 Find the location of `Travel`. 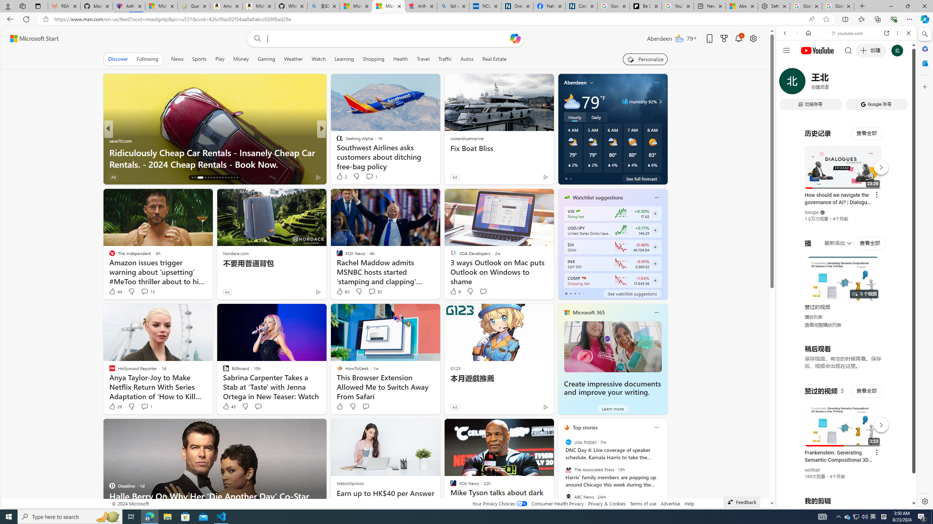

Travel is located at coordinates (423, 59).